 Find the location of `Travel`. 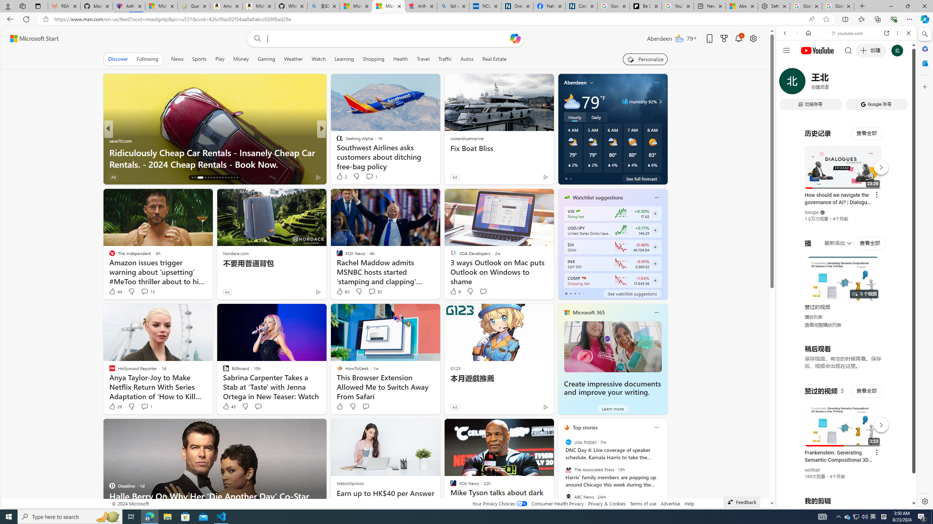

Travel is located at coordinates (423, 59).